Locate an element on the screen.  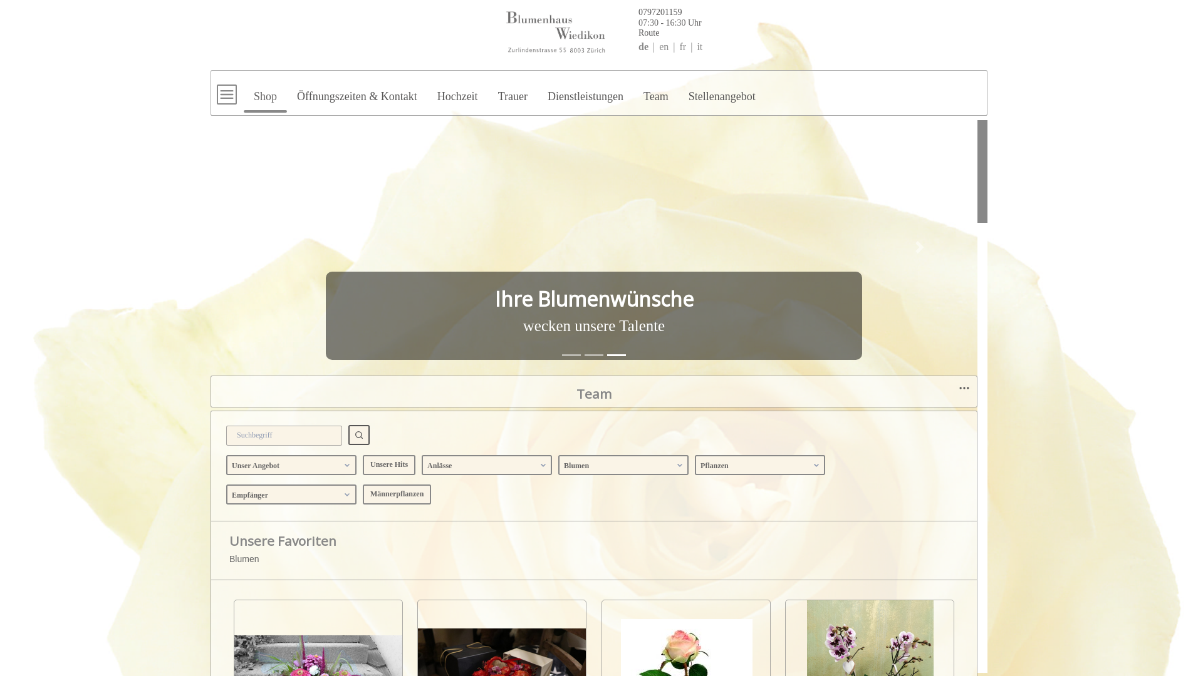
Route is located at coordinates (595, 33).